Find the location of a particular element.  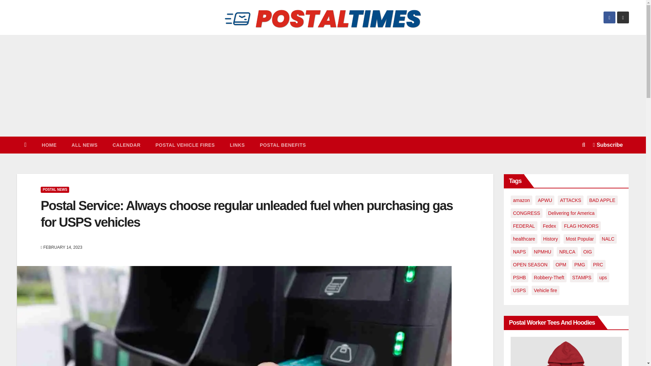

POSTAL VEHICLE FIRES is located at coordinates (184, 145).